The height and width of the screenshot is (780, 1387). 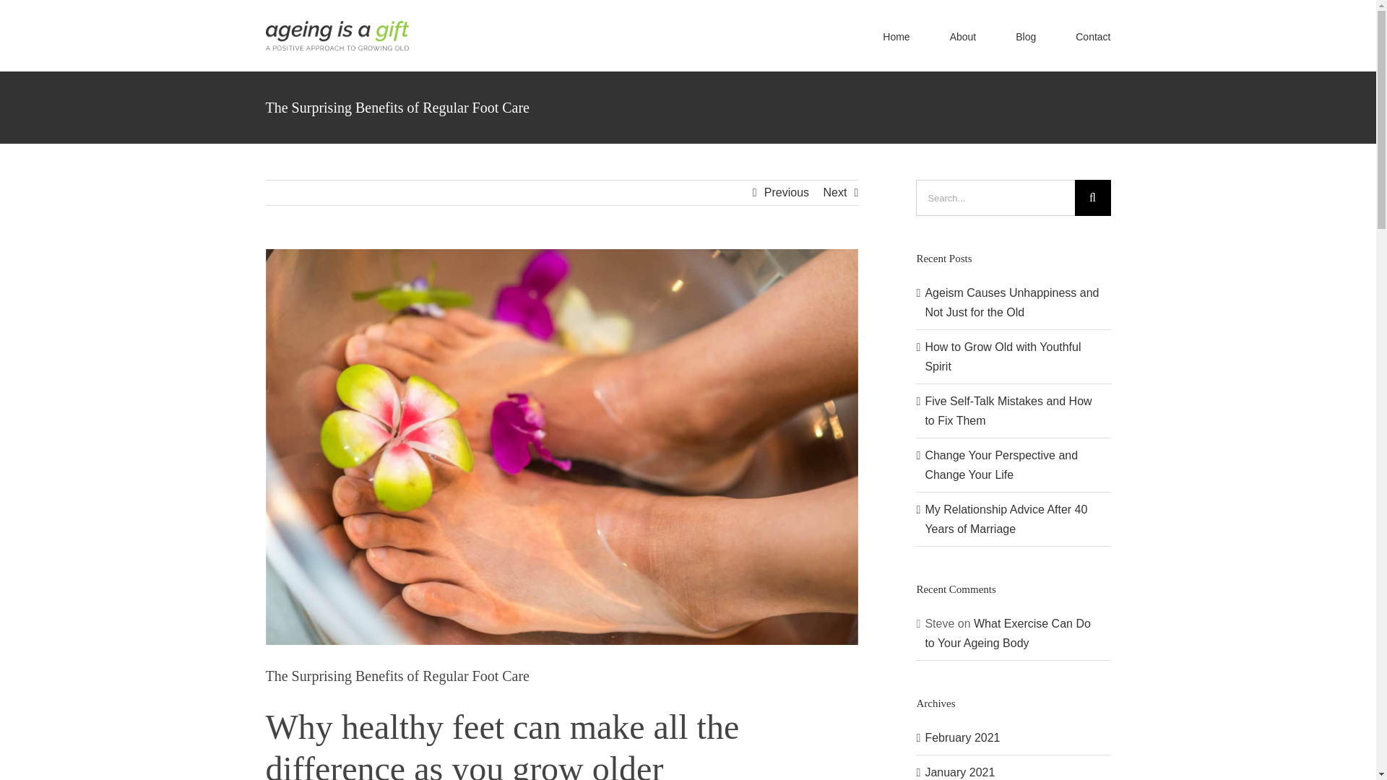 I want to click on Home, so click(x=896, y=36).